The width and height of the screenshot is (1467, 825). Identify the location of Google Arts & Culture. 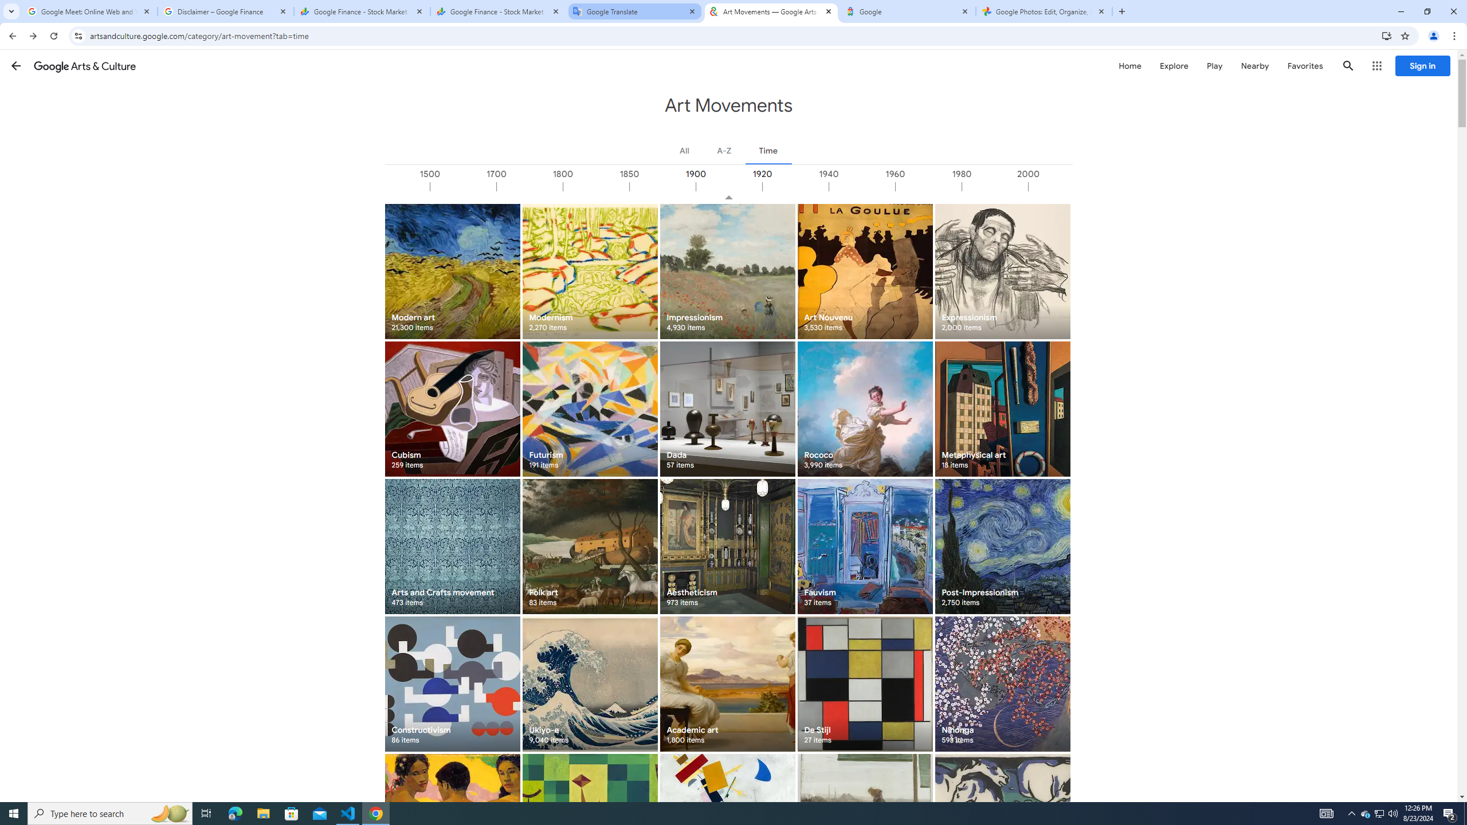
(85, 65).